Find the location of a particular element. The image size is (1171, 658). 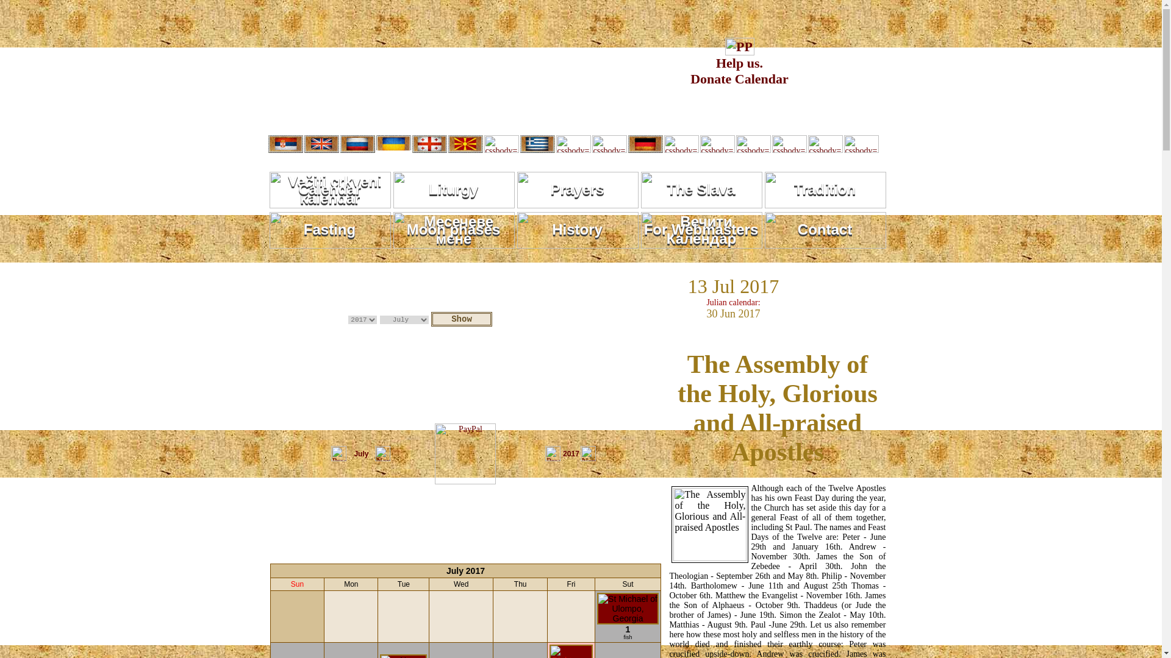

Fasting is located at coordinates (739, 65).